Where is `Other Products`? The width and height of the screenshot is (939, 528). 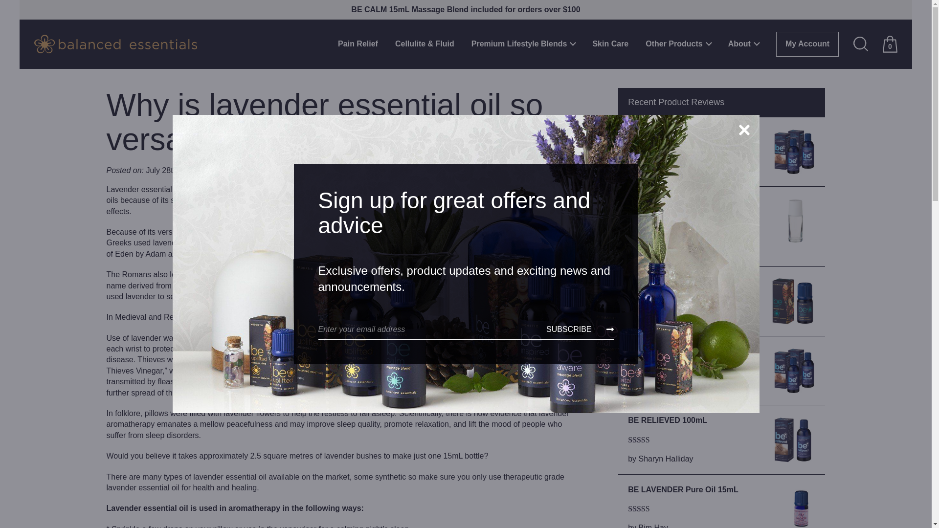 Other Products is located at coordinates (678, 44).